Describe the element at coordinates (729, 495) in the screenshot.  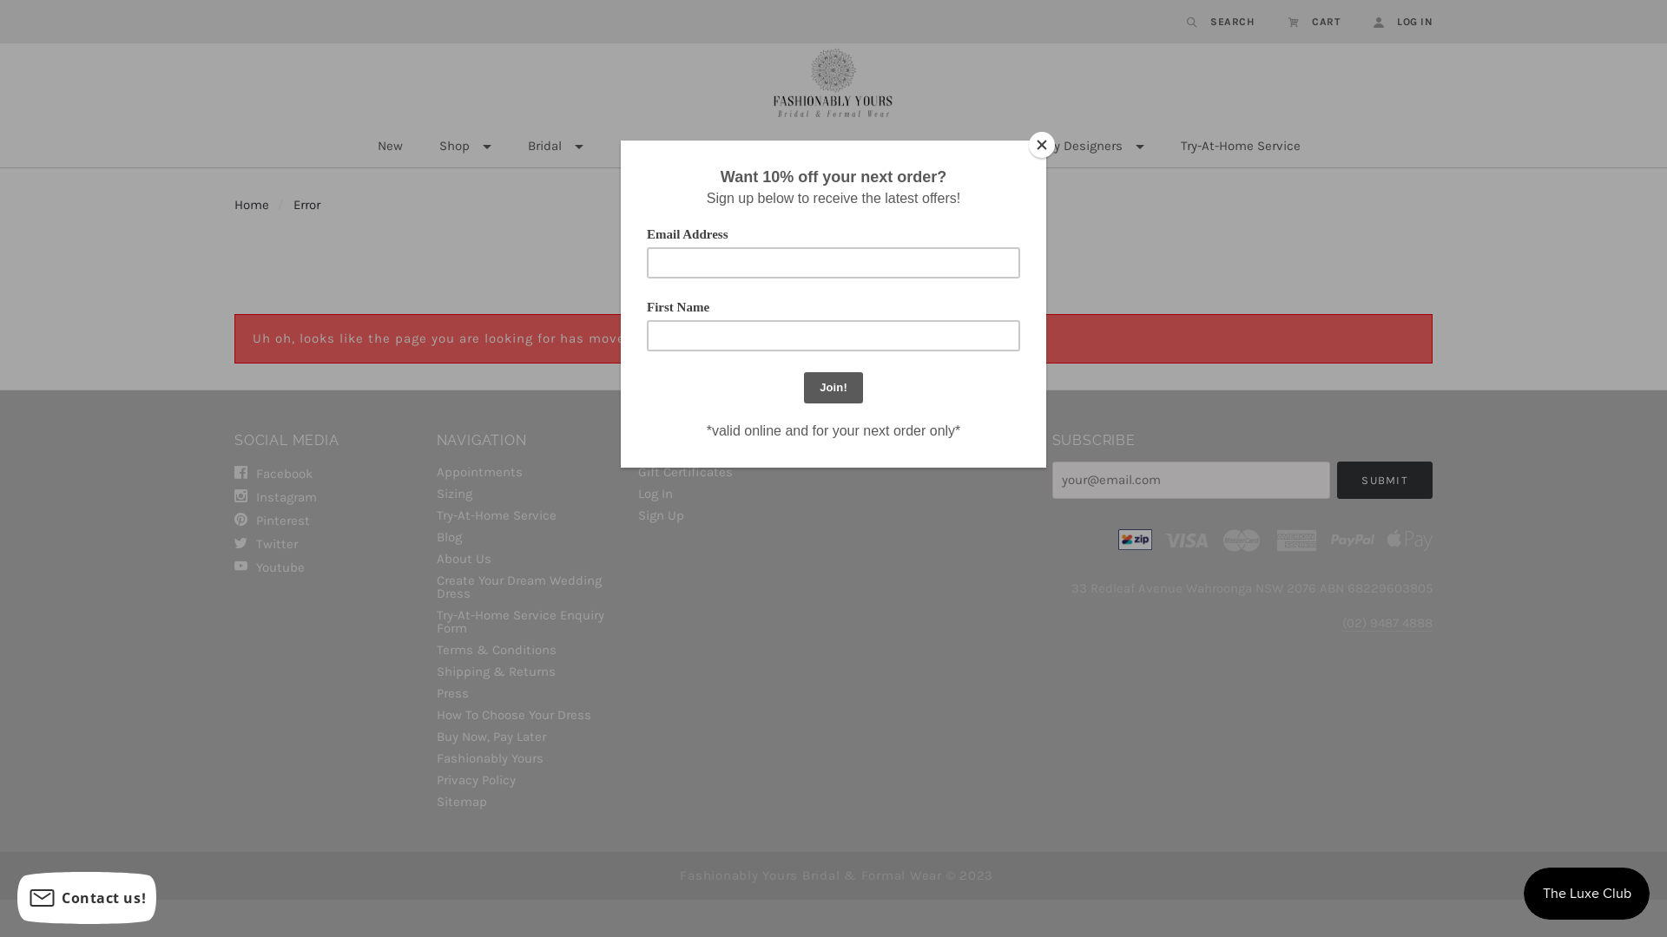
I see `Log In` at that location.